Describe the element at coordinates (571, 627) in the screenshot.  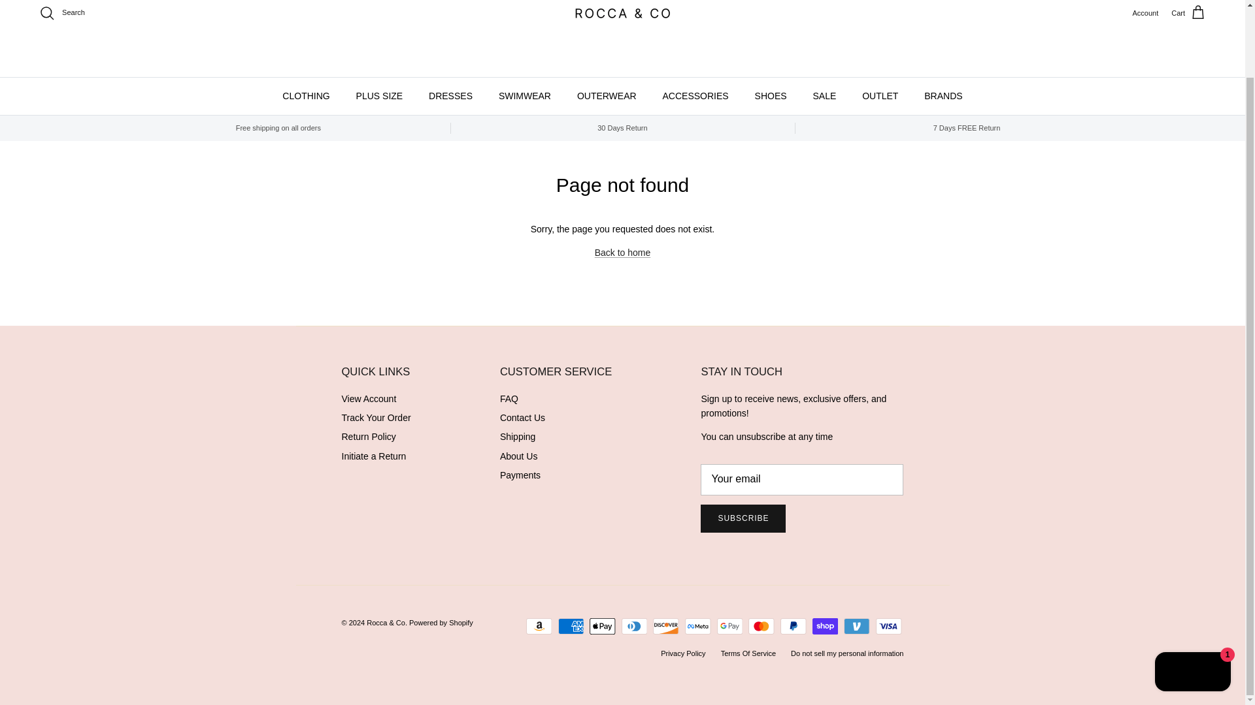
I see `American Express` at that location.